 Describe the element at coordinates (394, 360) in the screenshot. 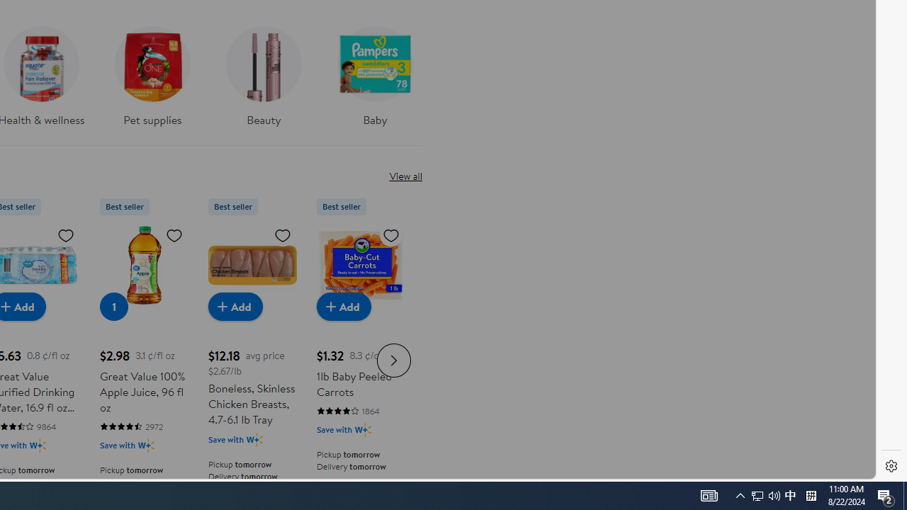

I see `Next slide for Product Carousel list` at that location.